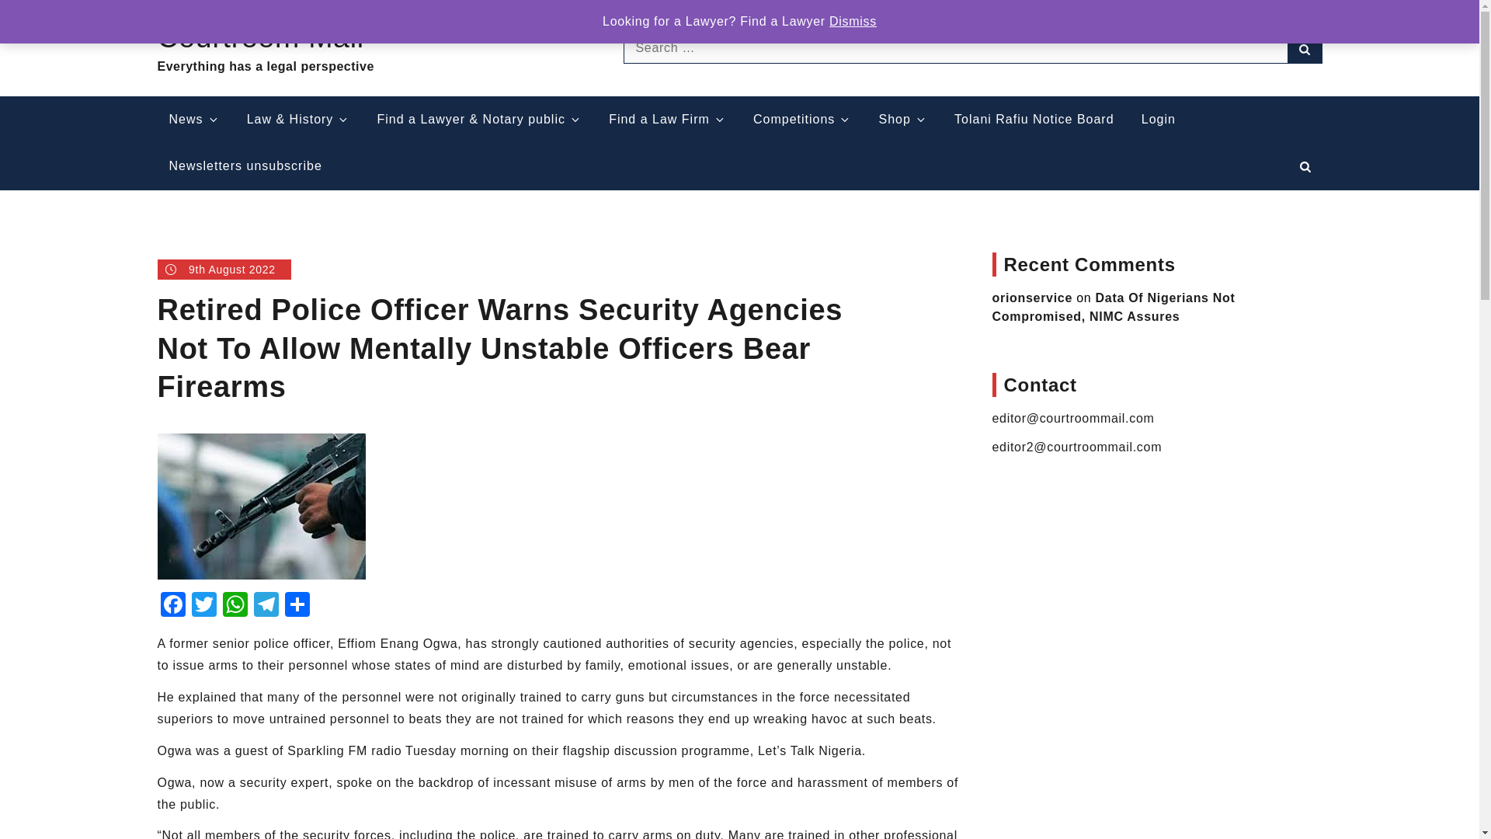 Image resolution: width=1491 pixels, height=839 pixels. Describe the element at coordinates (259, 37) in the screenshot. I see `Courtroom Mail` at that location.